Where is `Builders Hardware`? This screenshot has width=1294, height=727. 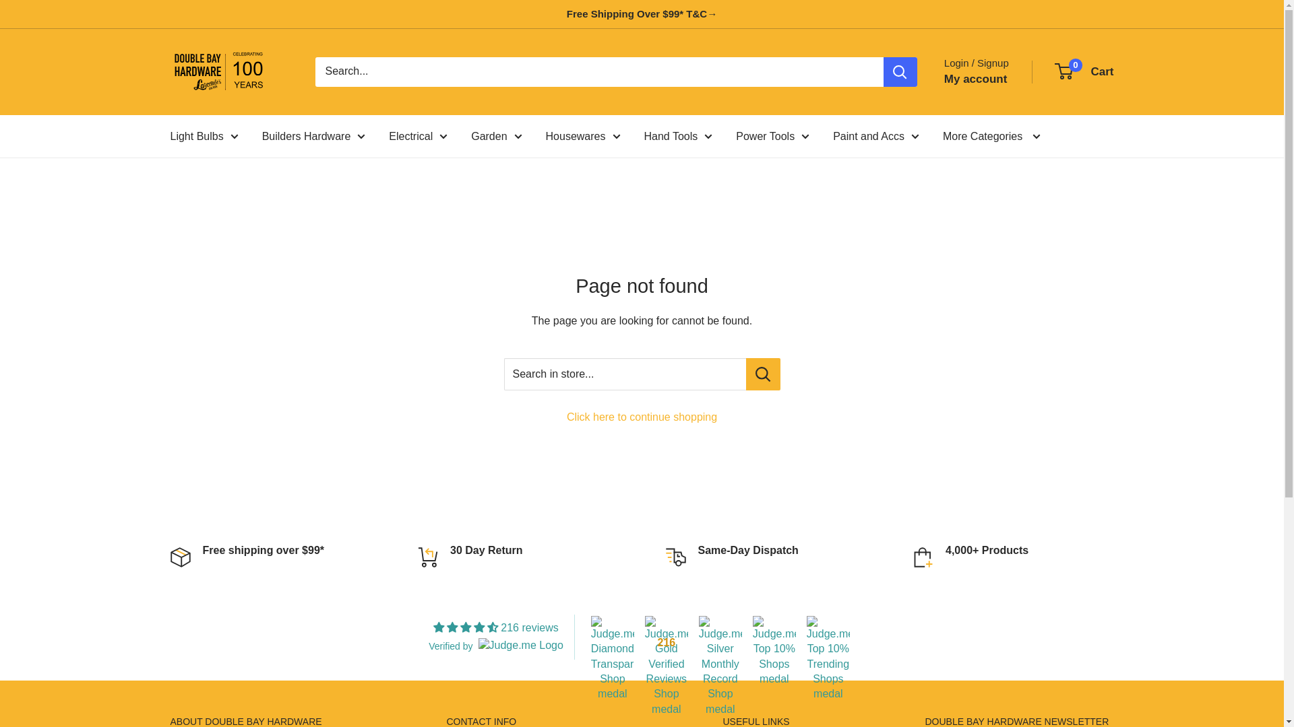
Builders Hardware is located at coordinates (314, 137).